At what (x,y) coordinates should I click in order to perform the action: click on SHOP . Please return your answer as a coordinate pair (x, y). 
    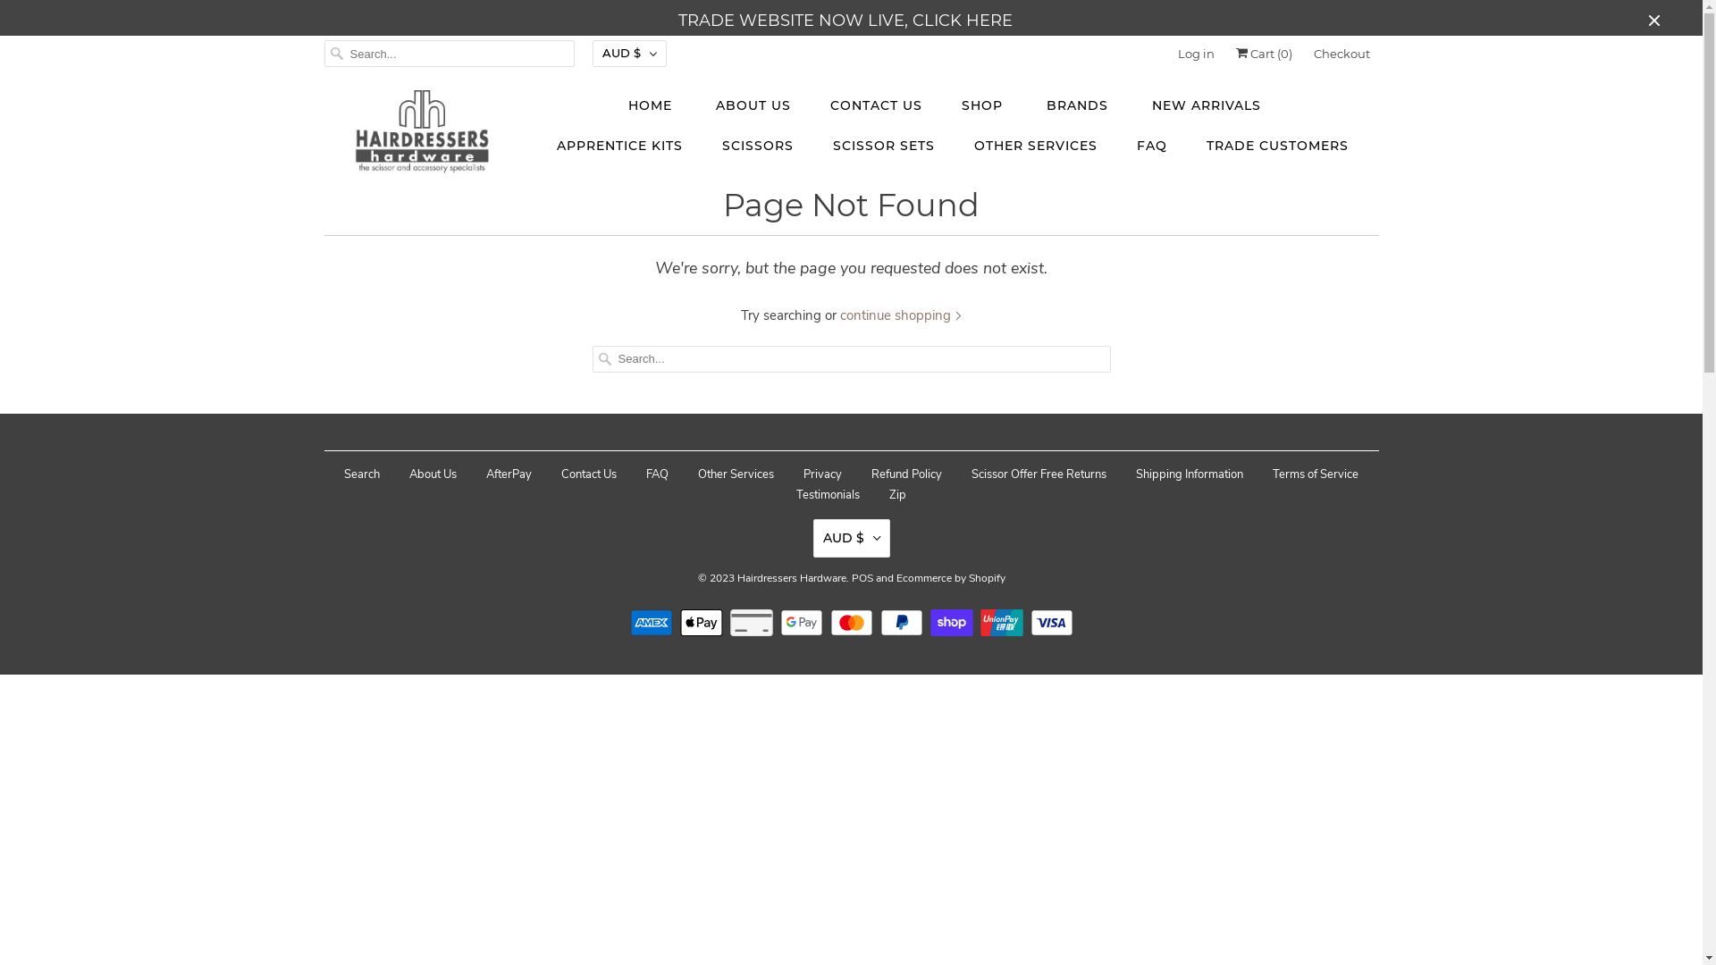
    Looking at the image, I should click on (985, 105).